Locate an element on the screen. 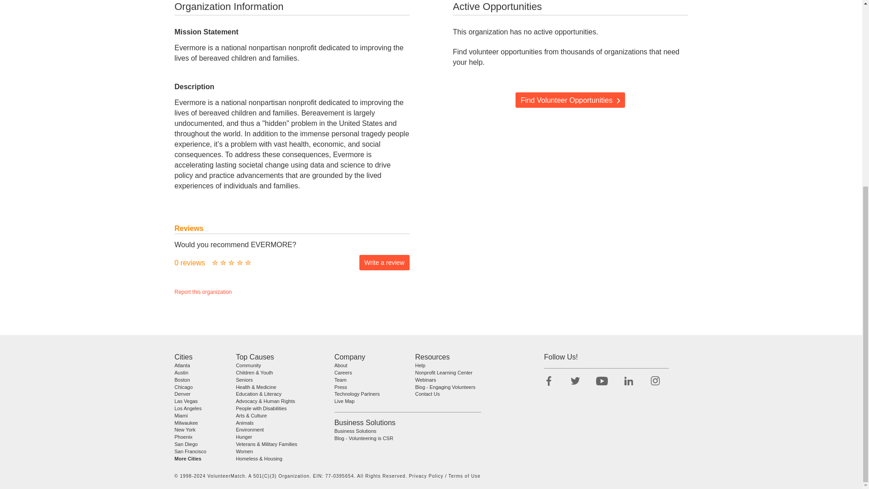 This screenshot has width=869, height=489. Write a review is located at coordinates (384, 263).